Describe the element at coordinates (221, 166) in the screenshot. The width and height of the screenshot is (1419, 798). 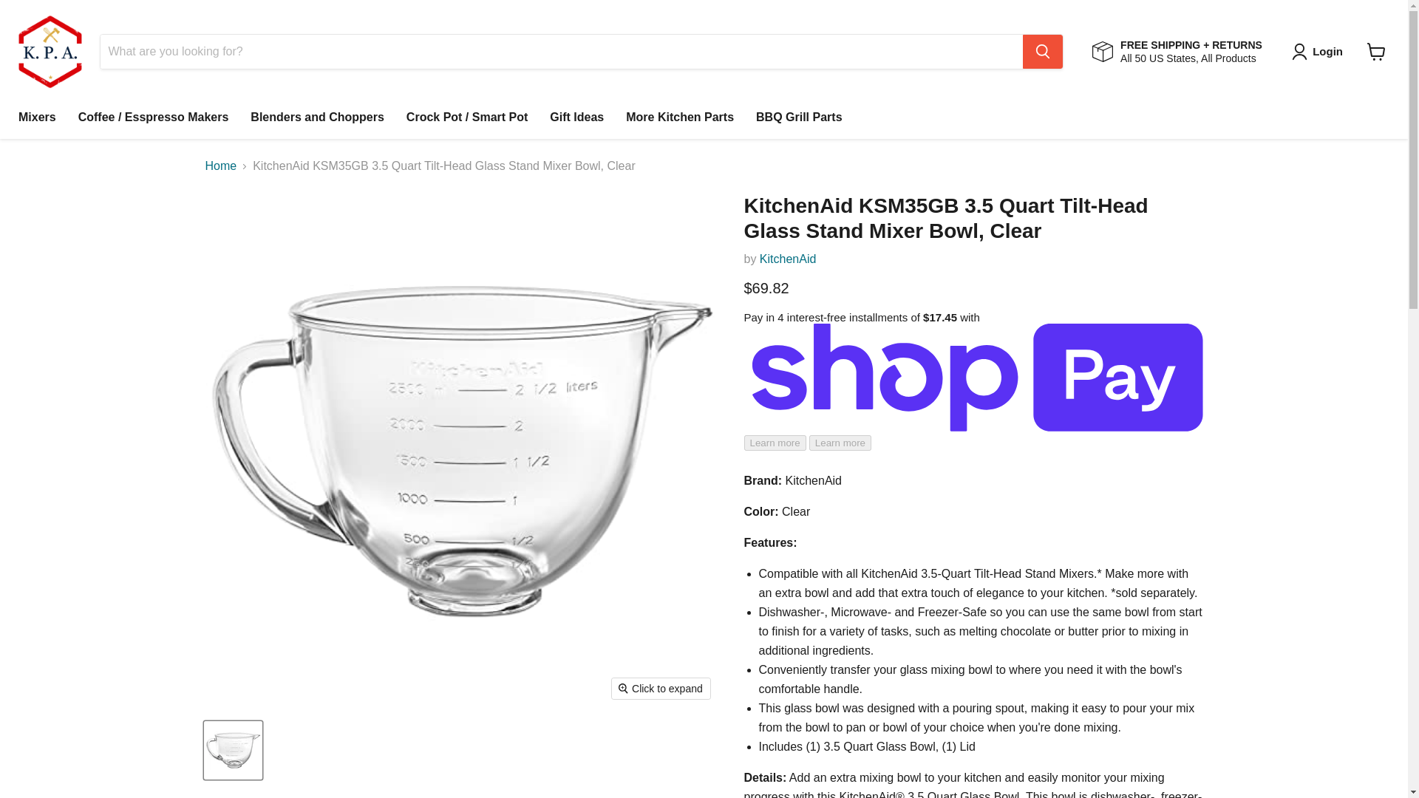
I see `Home` at that location.